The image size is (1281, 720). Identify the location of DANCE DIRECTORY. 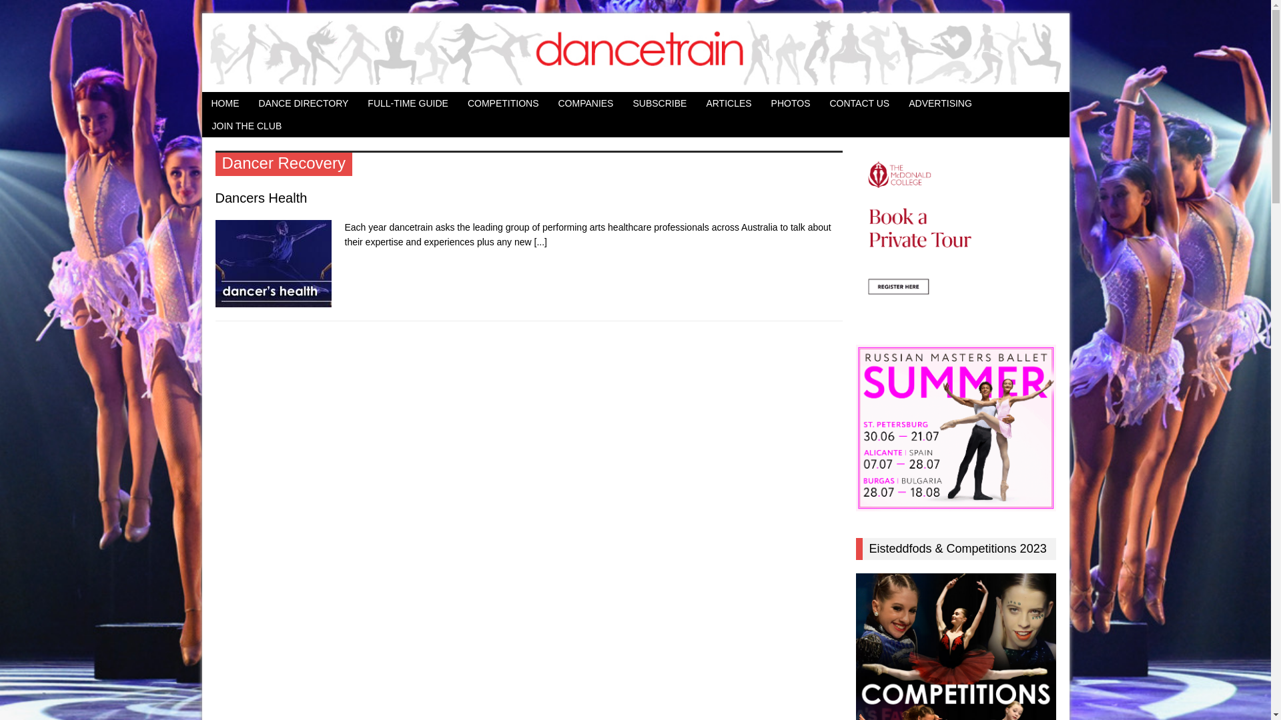
(304, 103).